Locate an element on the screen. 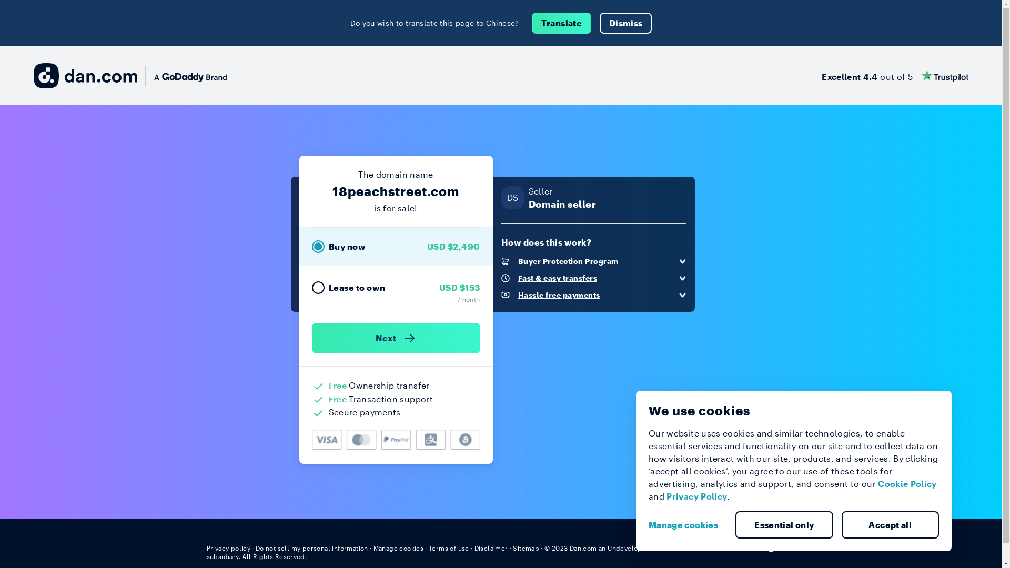 This screenshot has height=568, width=1010. Translate is located at coordinates (562, 23).